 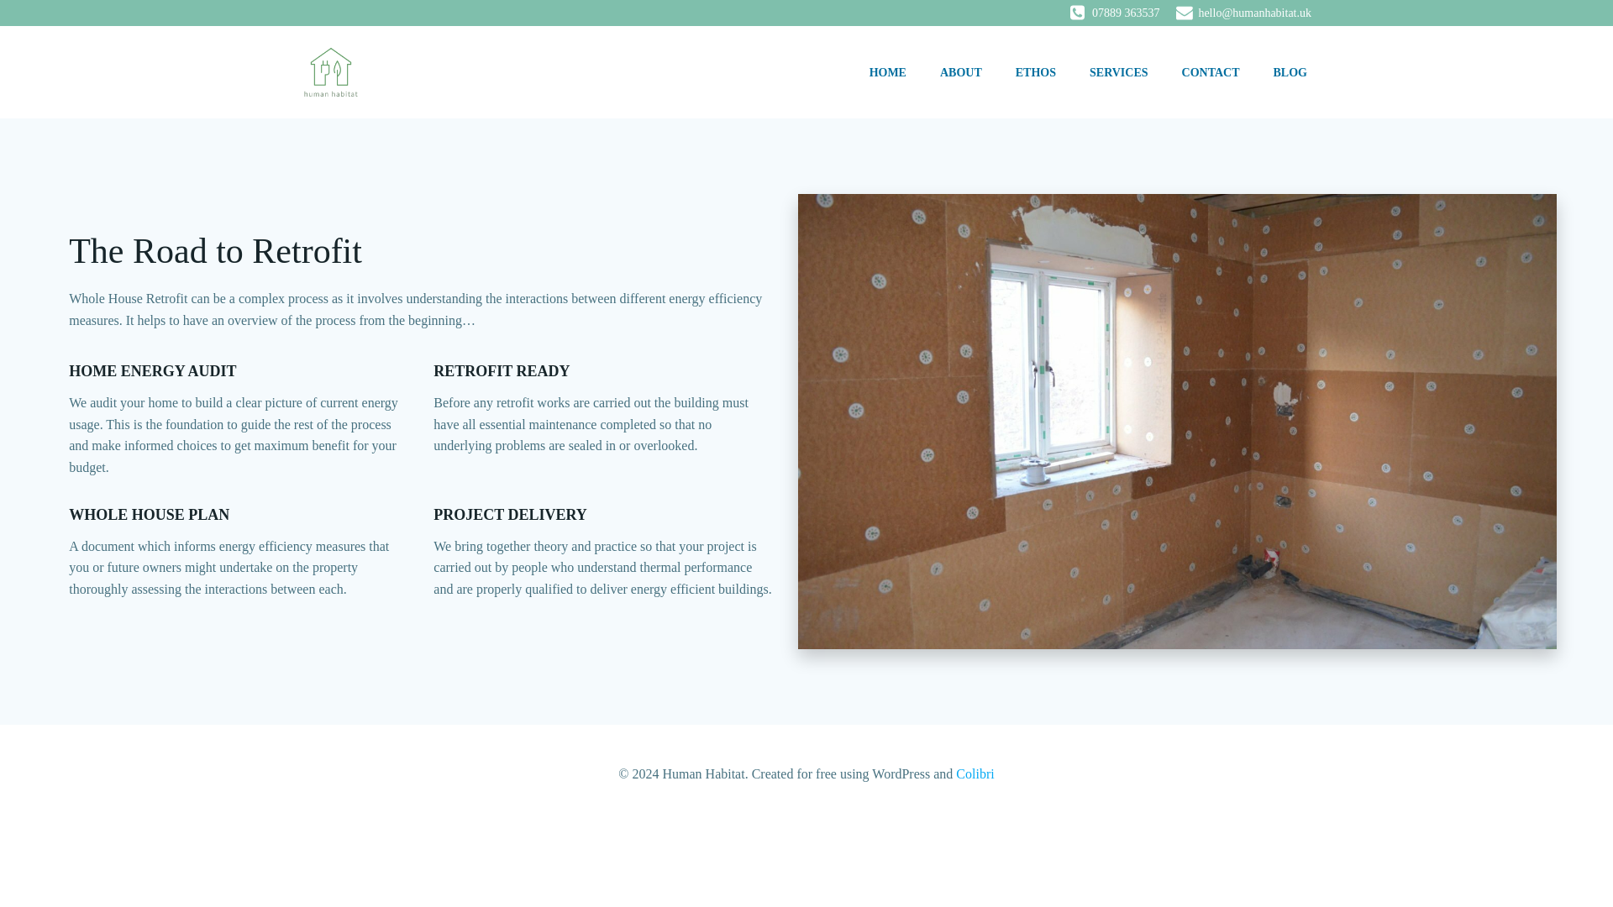 I want to click on BLOG, so click(x=1290, y=72).